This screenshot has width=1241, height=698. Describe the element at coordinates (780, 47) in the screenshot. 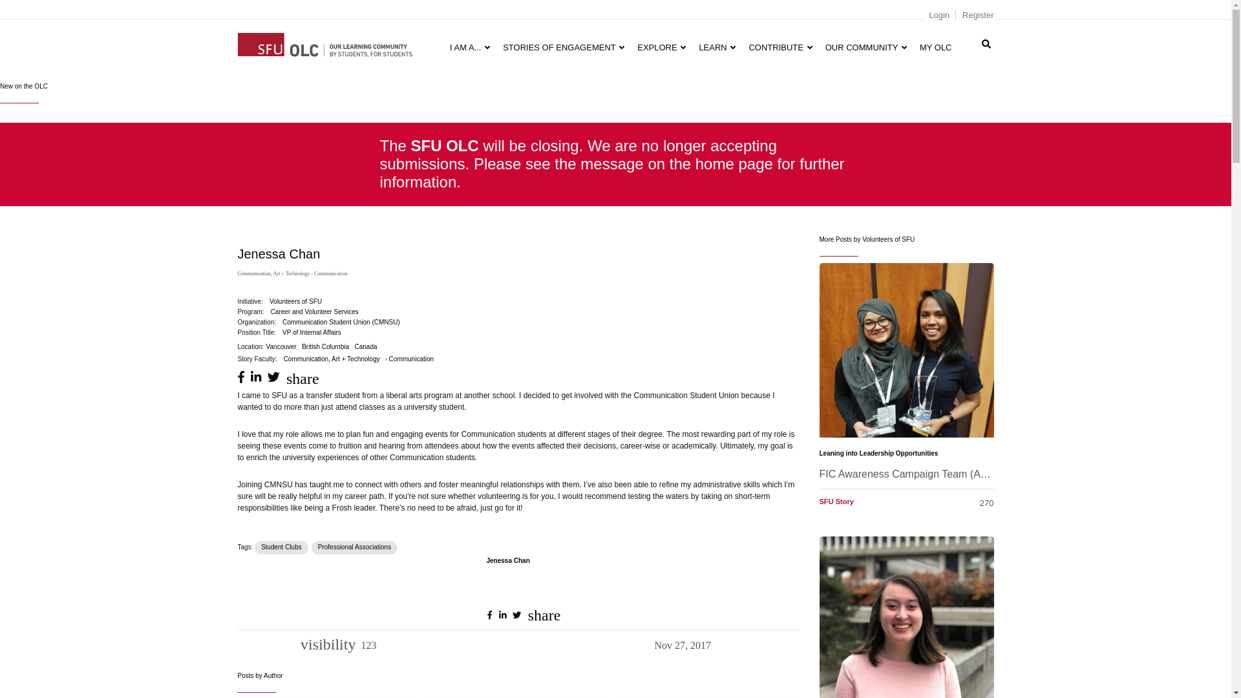

I see `CONTRIBUTE` at that location.